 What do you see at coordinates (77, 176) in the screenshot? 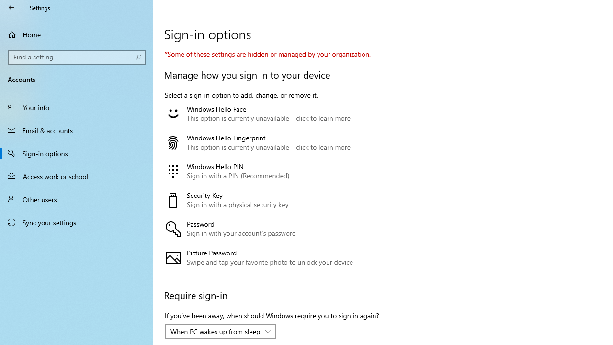
I see `Access work or school` at bounding box center [77, 176].